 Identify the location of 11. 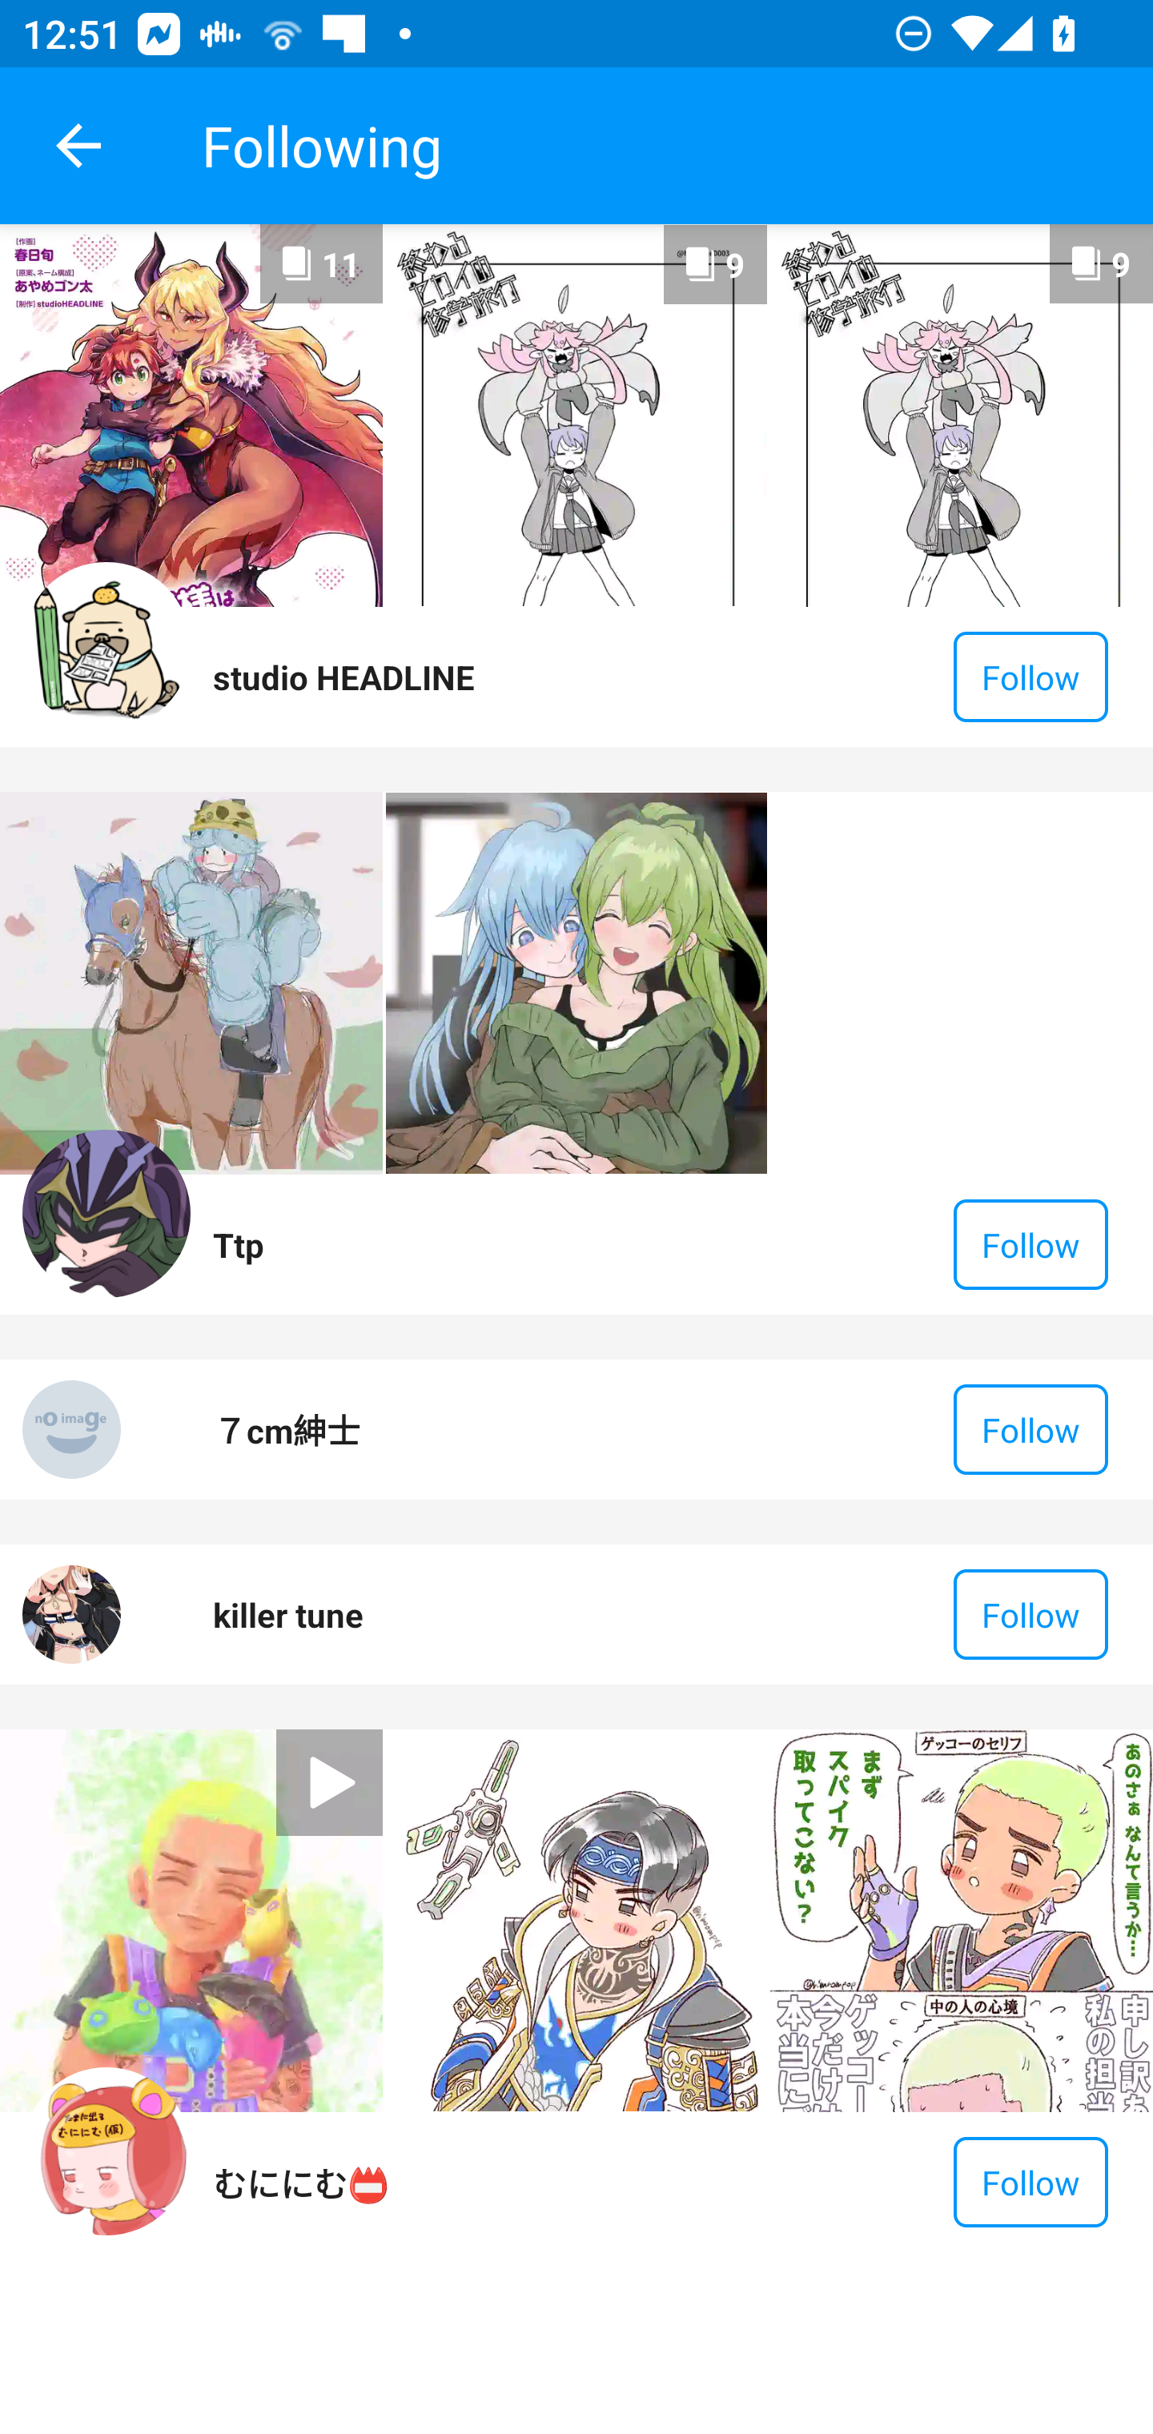
(191, 415).